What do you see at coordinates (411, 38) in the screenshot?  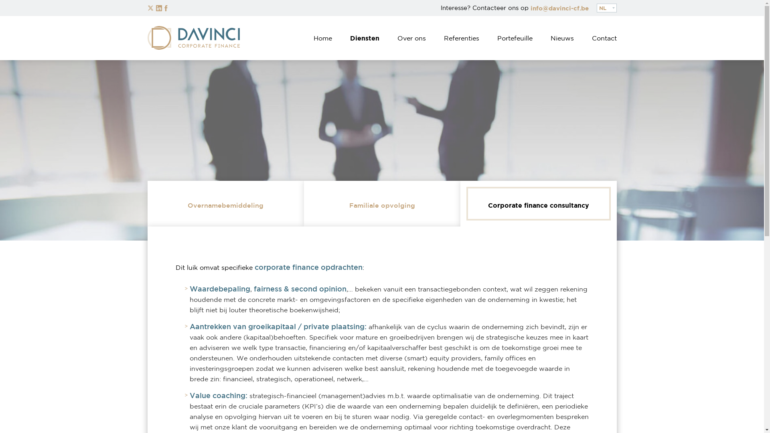 I see `Over ons` at bounding box center [411, 38].